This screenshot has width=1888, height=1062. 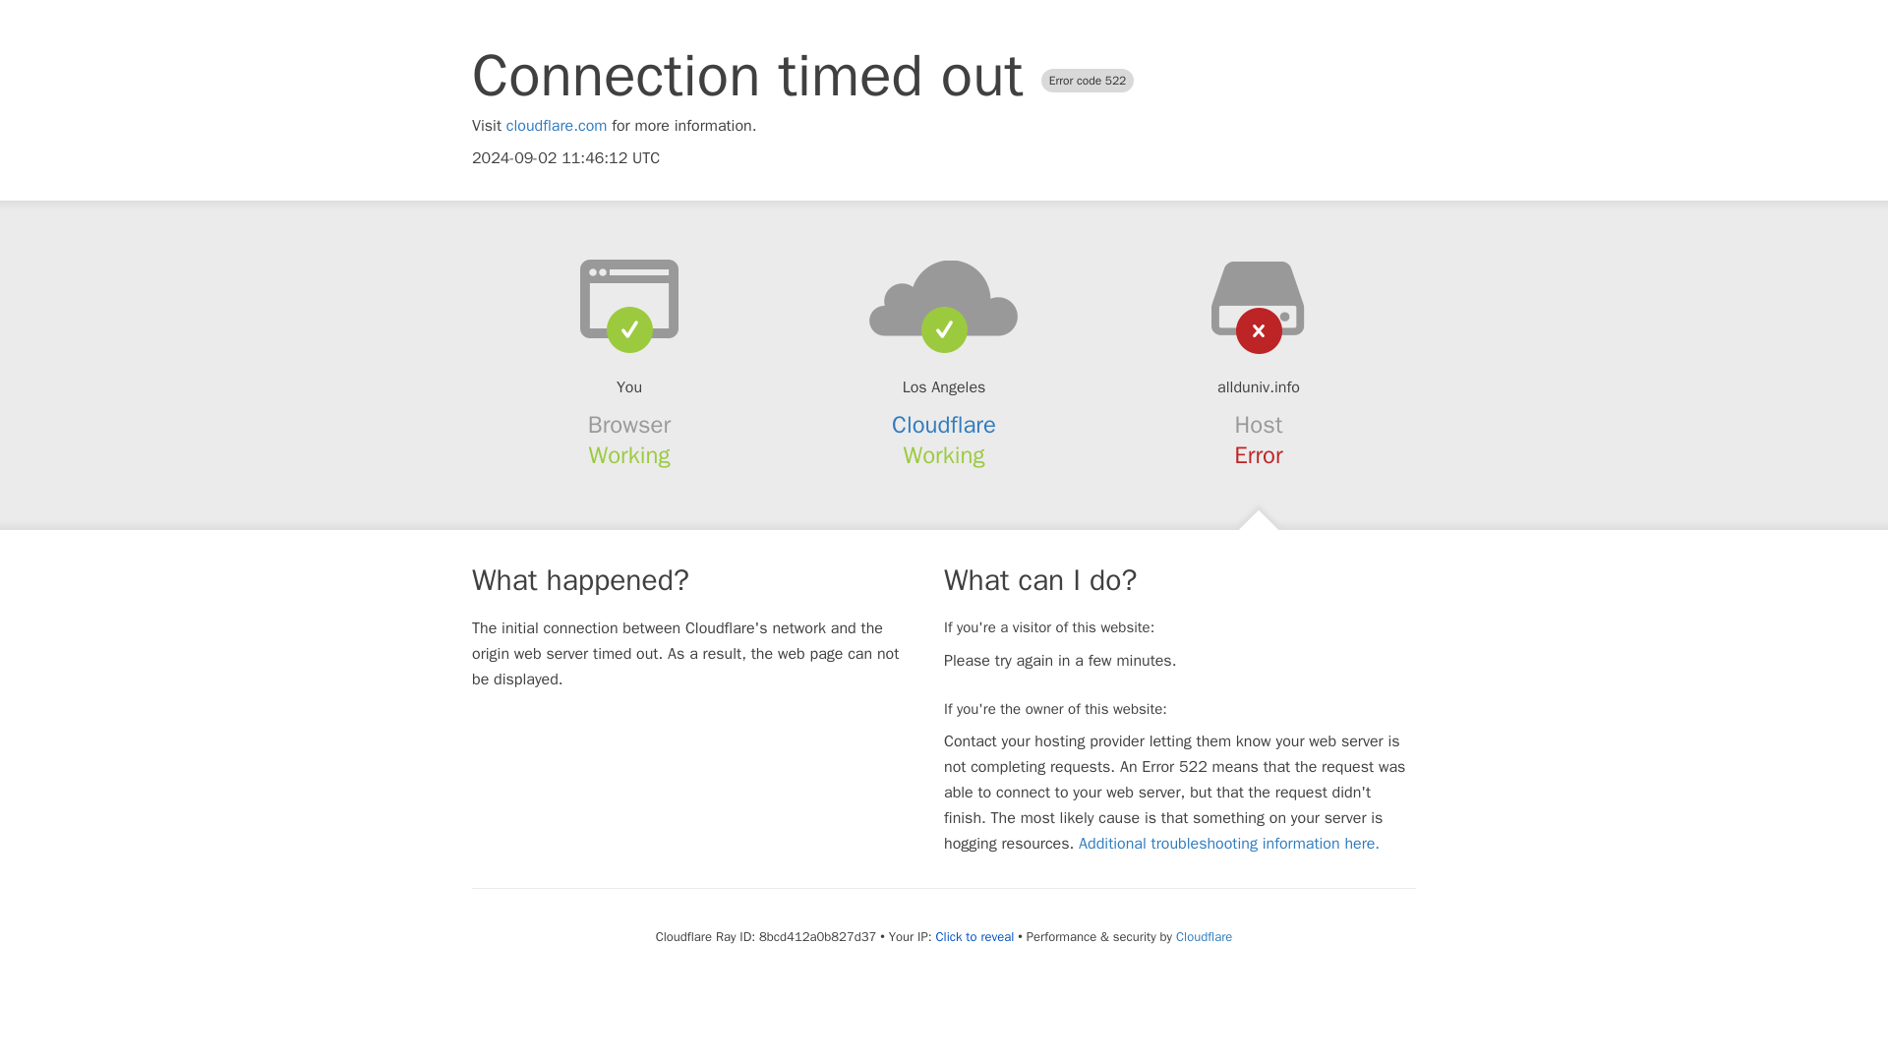 I want to click on Click to reveal, so click(x=973, y=936).